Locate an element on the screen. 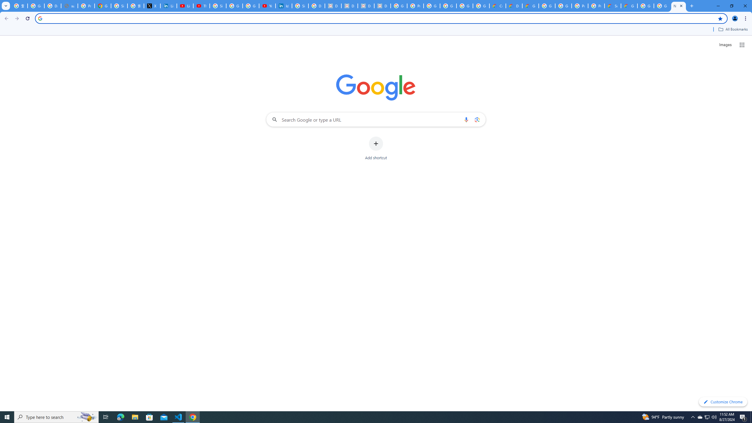 This screenshot has height=423, width=752. LinkedIn Privacy Policy is located at coordinates (169, 6).